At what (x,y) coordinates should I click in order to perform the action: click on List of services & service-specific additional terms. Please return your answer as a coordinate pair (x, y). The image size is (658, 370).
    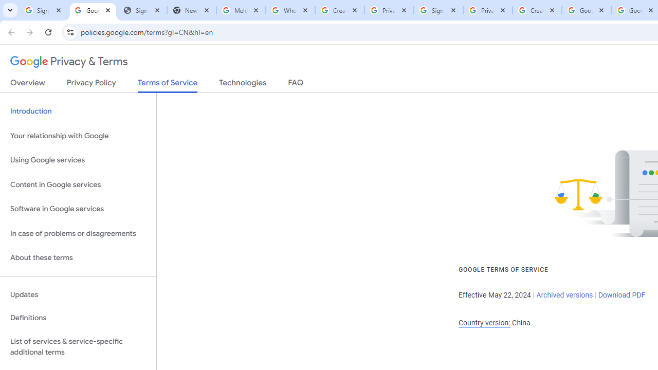
    Looking at the image, I should click on (78, 346).